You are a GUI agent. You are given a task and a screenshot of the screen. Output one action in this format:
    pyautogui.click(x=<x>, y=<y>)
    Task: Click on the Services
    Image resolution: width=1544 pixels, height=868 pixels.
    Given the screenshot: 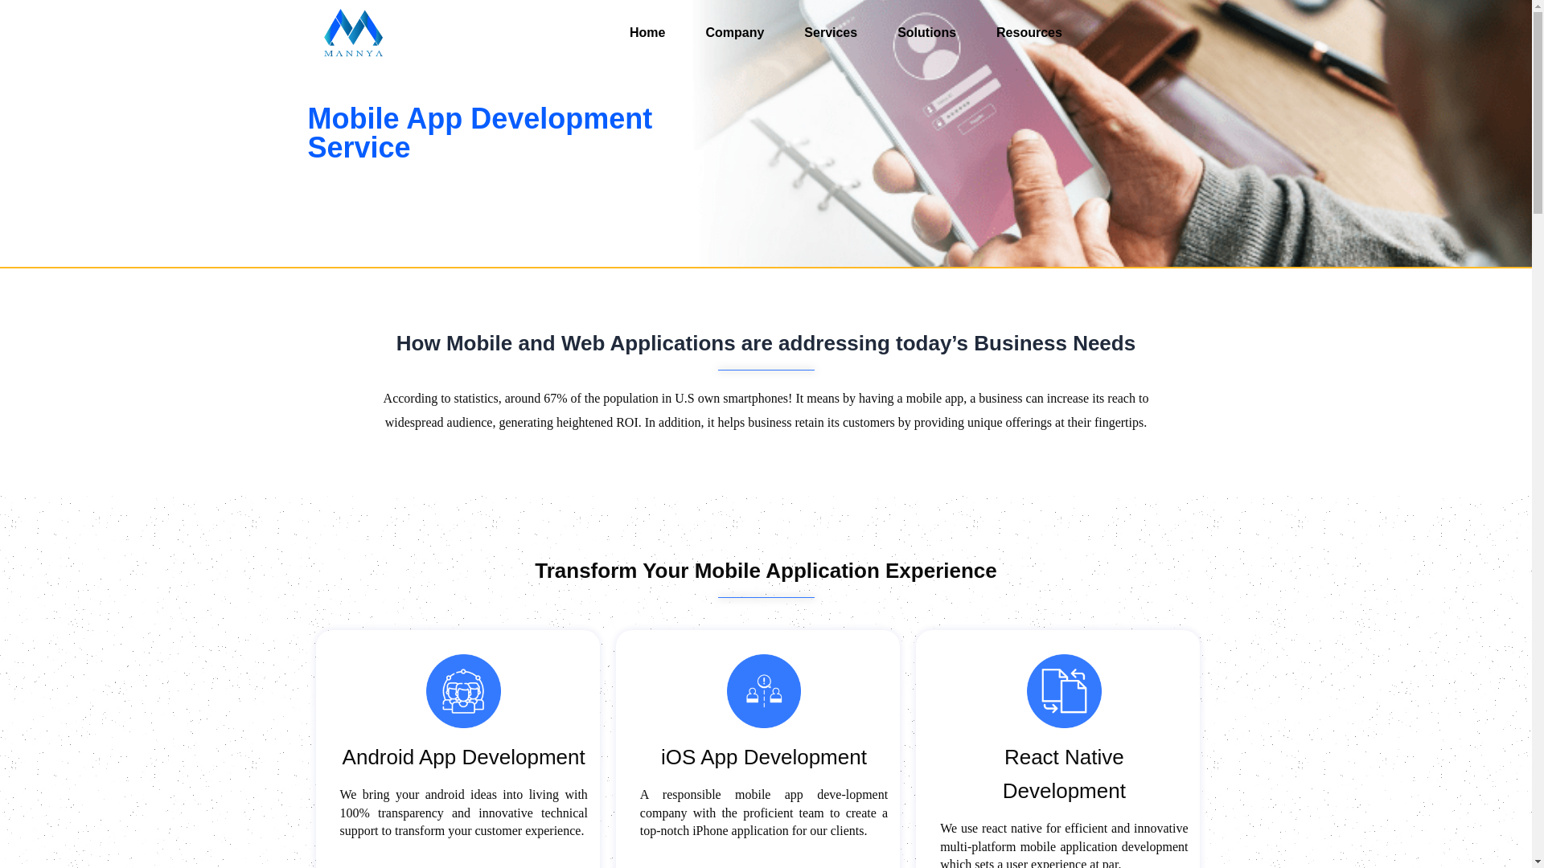 What is the action you would take?
    pyautogui.click(x=830, y=32)
    